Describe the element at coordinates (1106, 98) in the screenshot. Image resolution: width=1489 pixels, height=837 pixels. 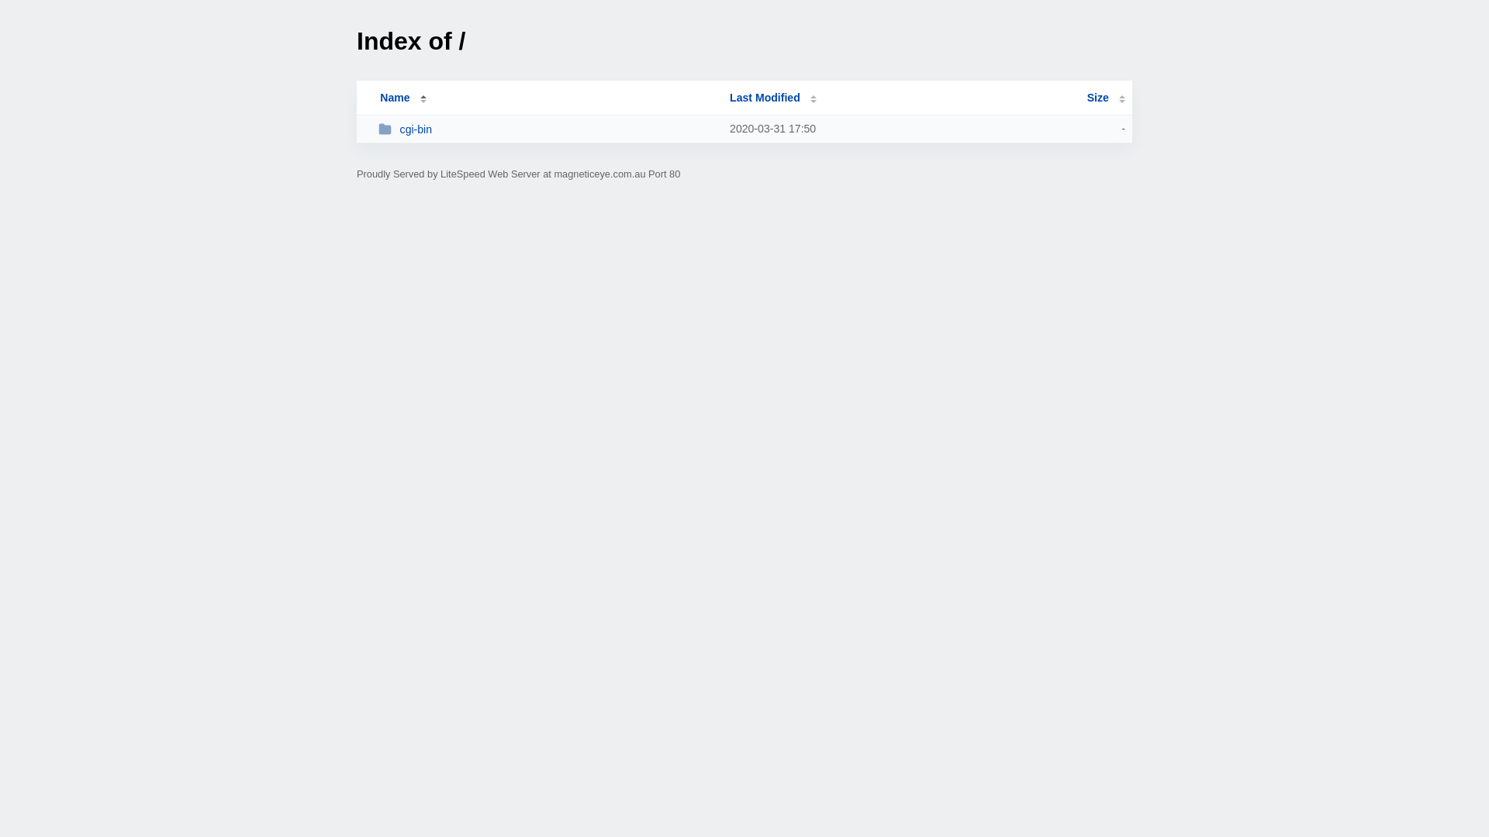
I see `Size` at that location.